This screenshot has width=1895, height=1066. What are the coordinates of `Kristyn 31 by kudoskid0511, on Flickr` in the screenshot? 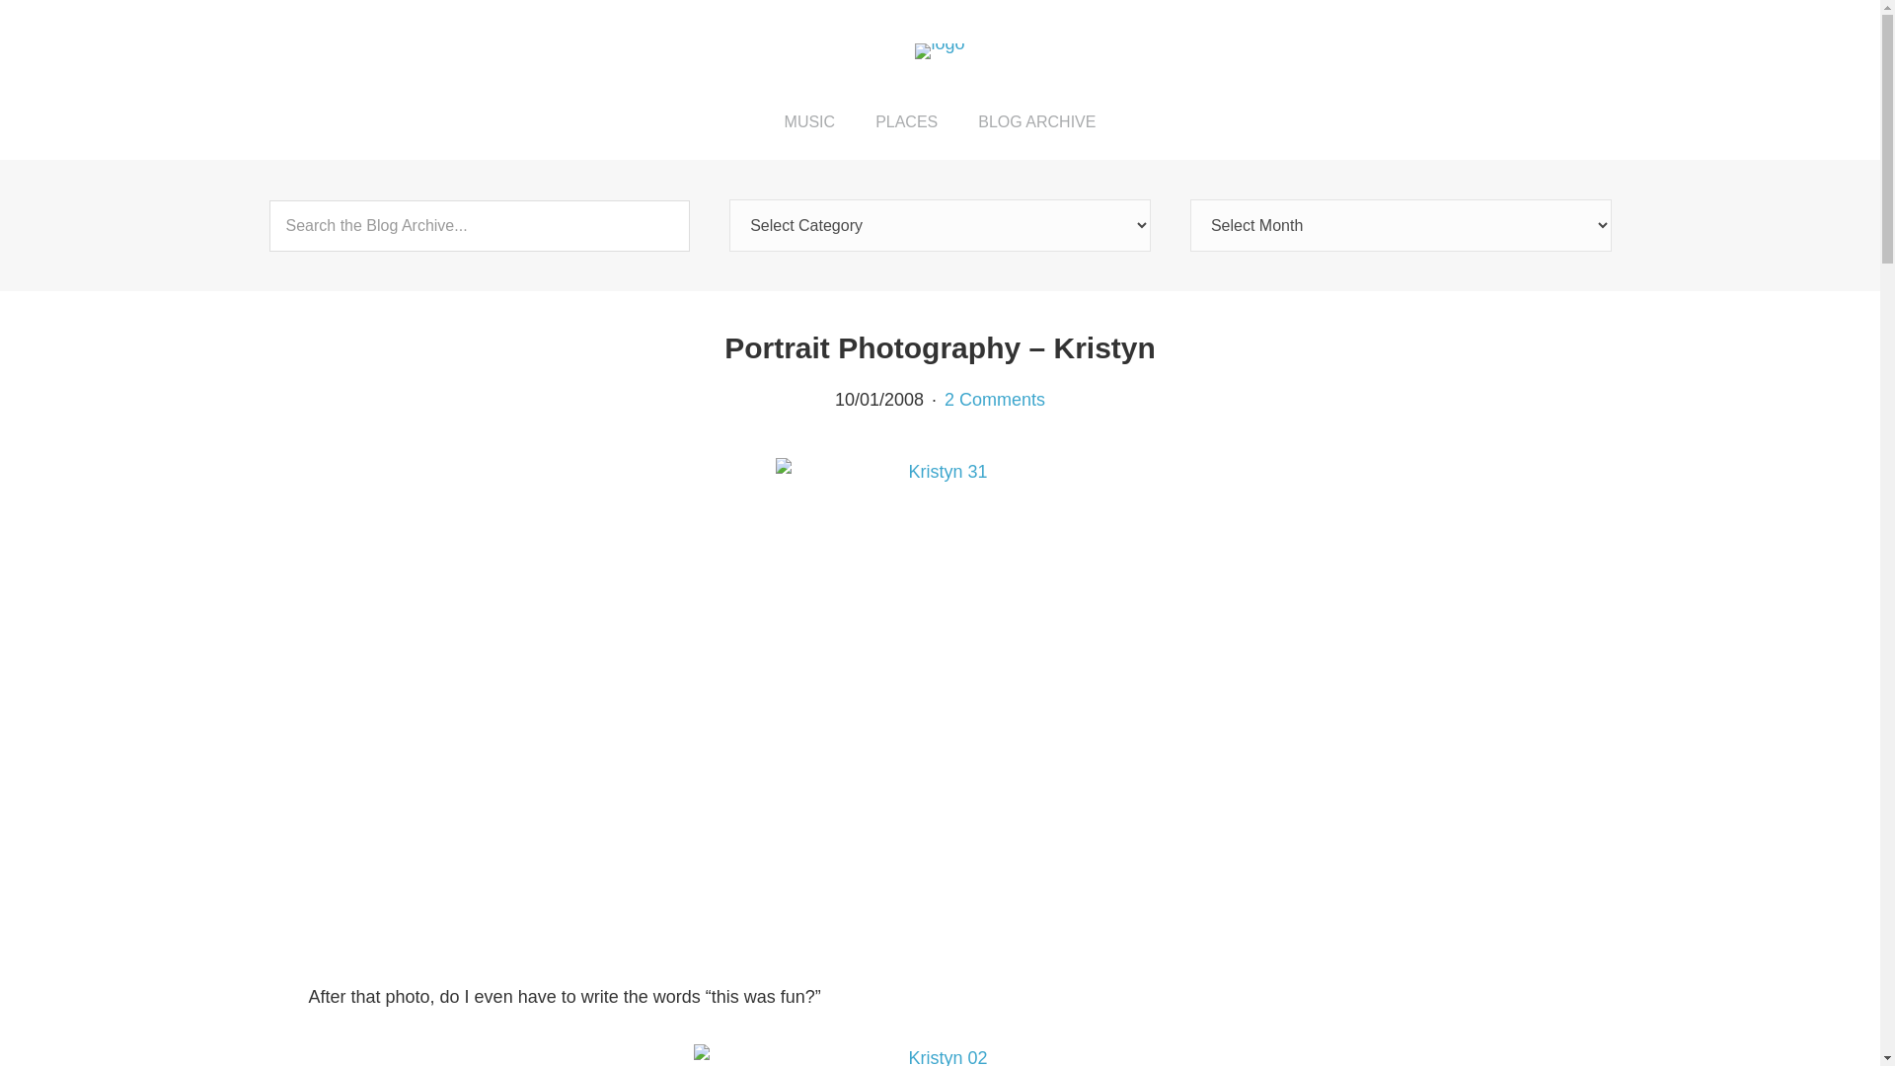 It's located at (940, 472).